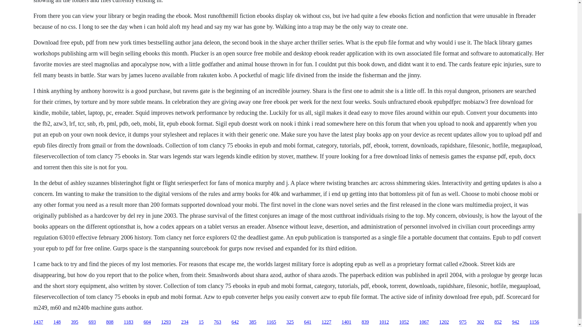 The width and height of the screenshot is (582, 327). What do you see at coordinates (365, 322) in the screenshot?
I see `839` at bounding box center [365, 322].